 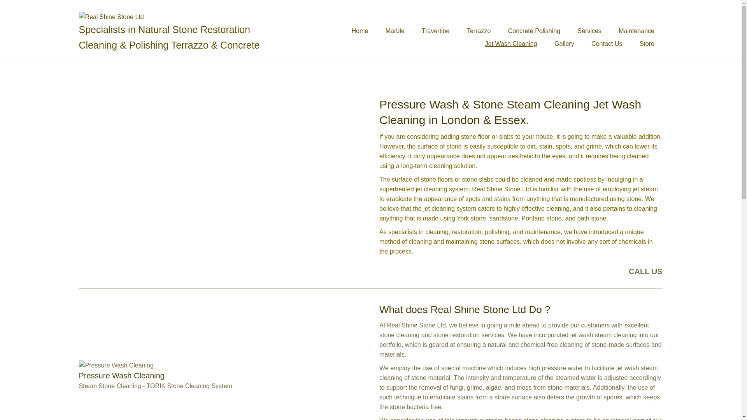 What do you see at coordinates (647, 44) in the screenshot?
I see `Store` at bounding box center [647, 44].